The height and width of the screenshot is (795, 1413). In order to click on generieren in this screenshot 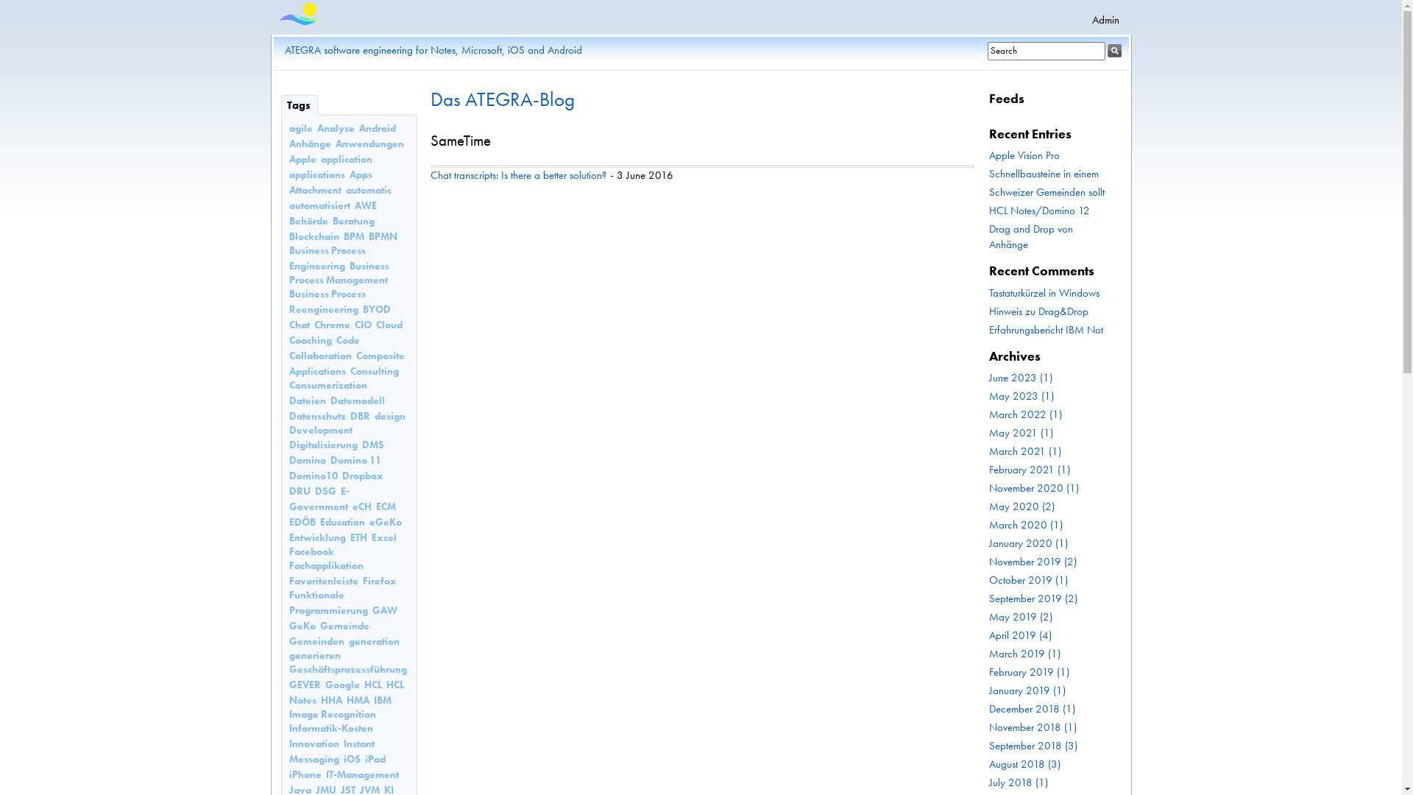, I will do `click(314, 655)`.